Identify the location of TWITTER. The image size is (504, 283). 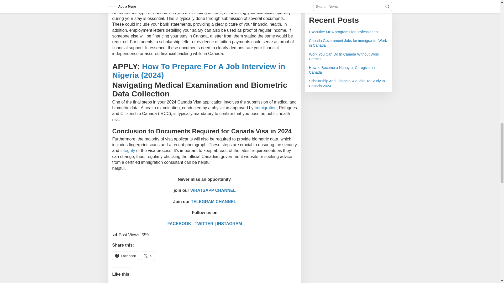
(204, 223).